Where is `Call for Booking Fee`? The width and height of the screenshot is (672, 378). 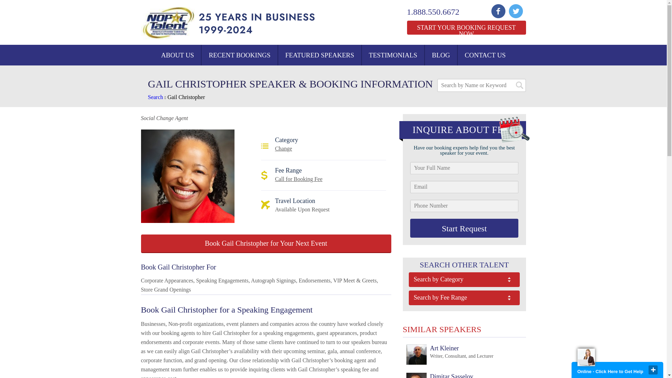 Call for Booking Fee is located at coordinates (441, 55).